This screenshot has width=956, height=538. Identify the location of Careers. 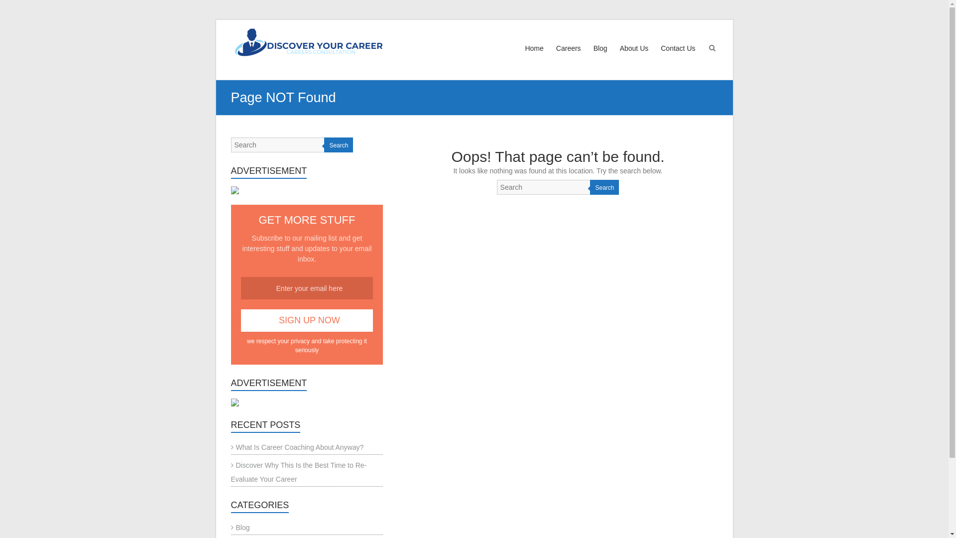
(569, 58).